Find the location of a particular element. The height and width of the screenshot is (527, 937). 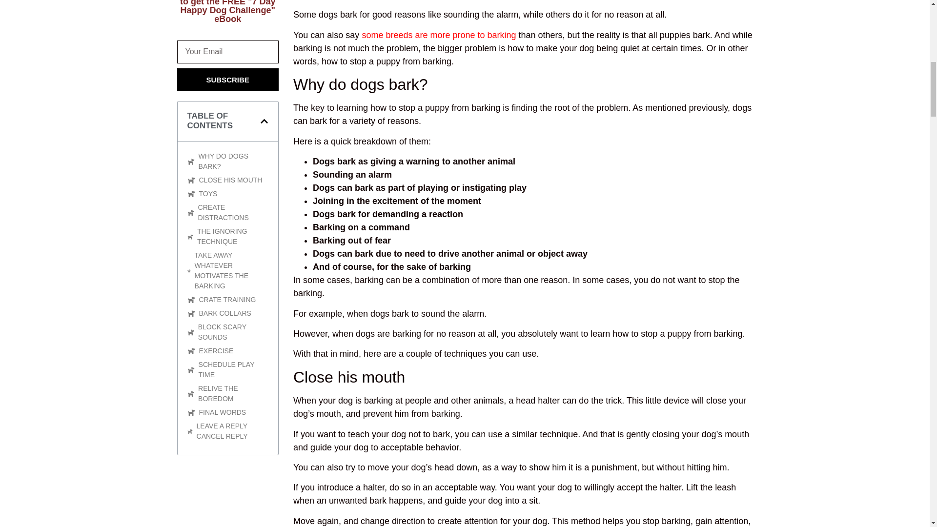

FINAL WORDS is located at coordinates (223, 412).